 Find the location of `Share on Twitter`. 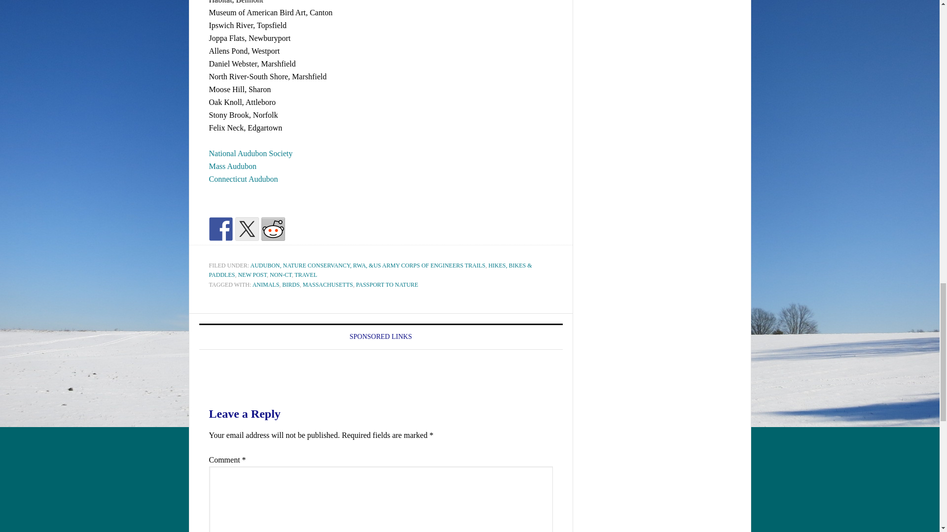

Share on Twitter is located at coordinates (247, 229).